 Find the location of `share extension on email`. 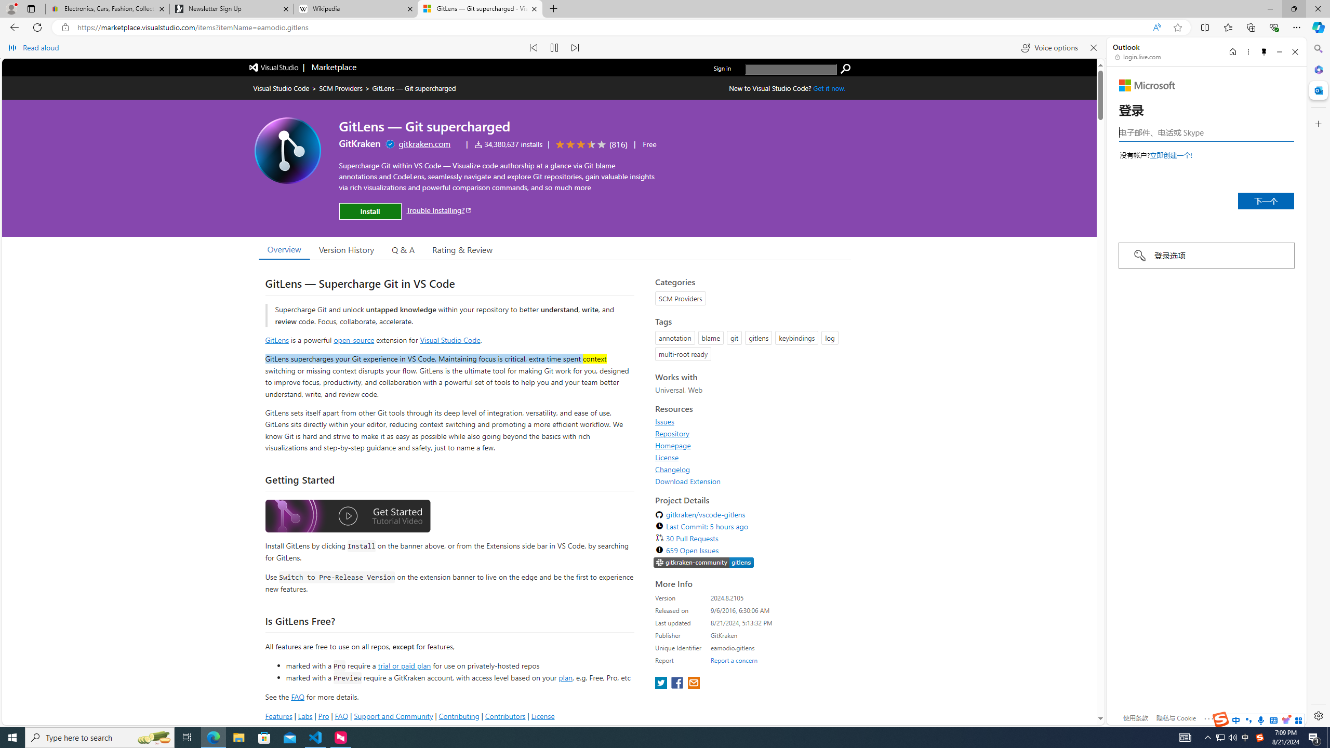

share extension on email is located at coordinates (693, 684).